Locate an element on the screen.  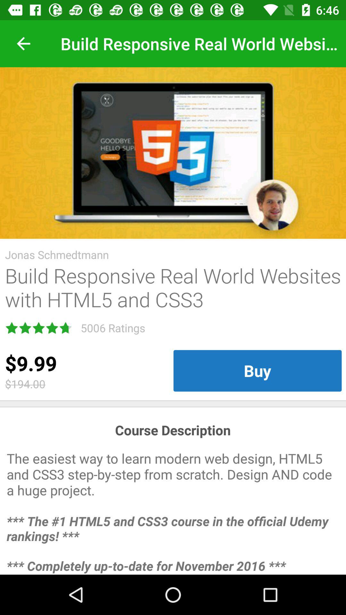
open the item next to the $9.99 icon is located at coordinates (258, 371).